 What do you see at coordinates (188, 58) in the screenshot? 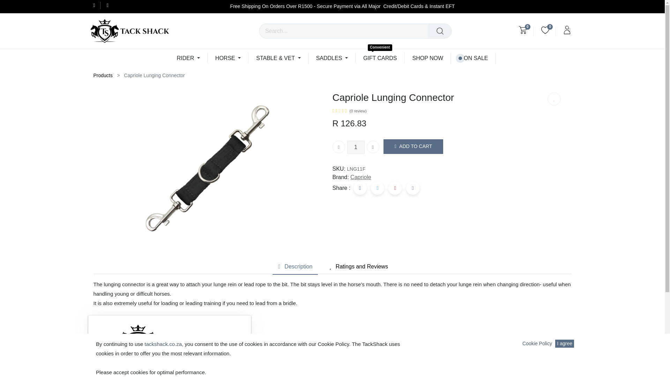
I see `RIDER` at bounding box center [188, 58].